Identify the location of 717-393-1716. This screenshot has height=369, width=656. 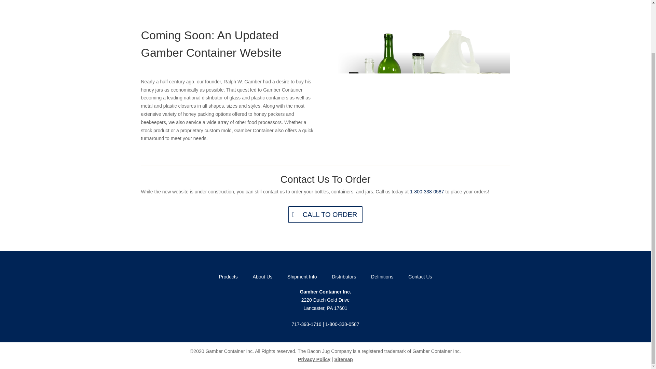
(306, 324).